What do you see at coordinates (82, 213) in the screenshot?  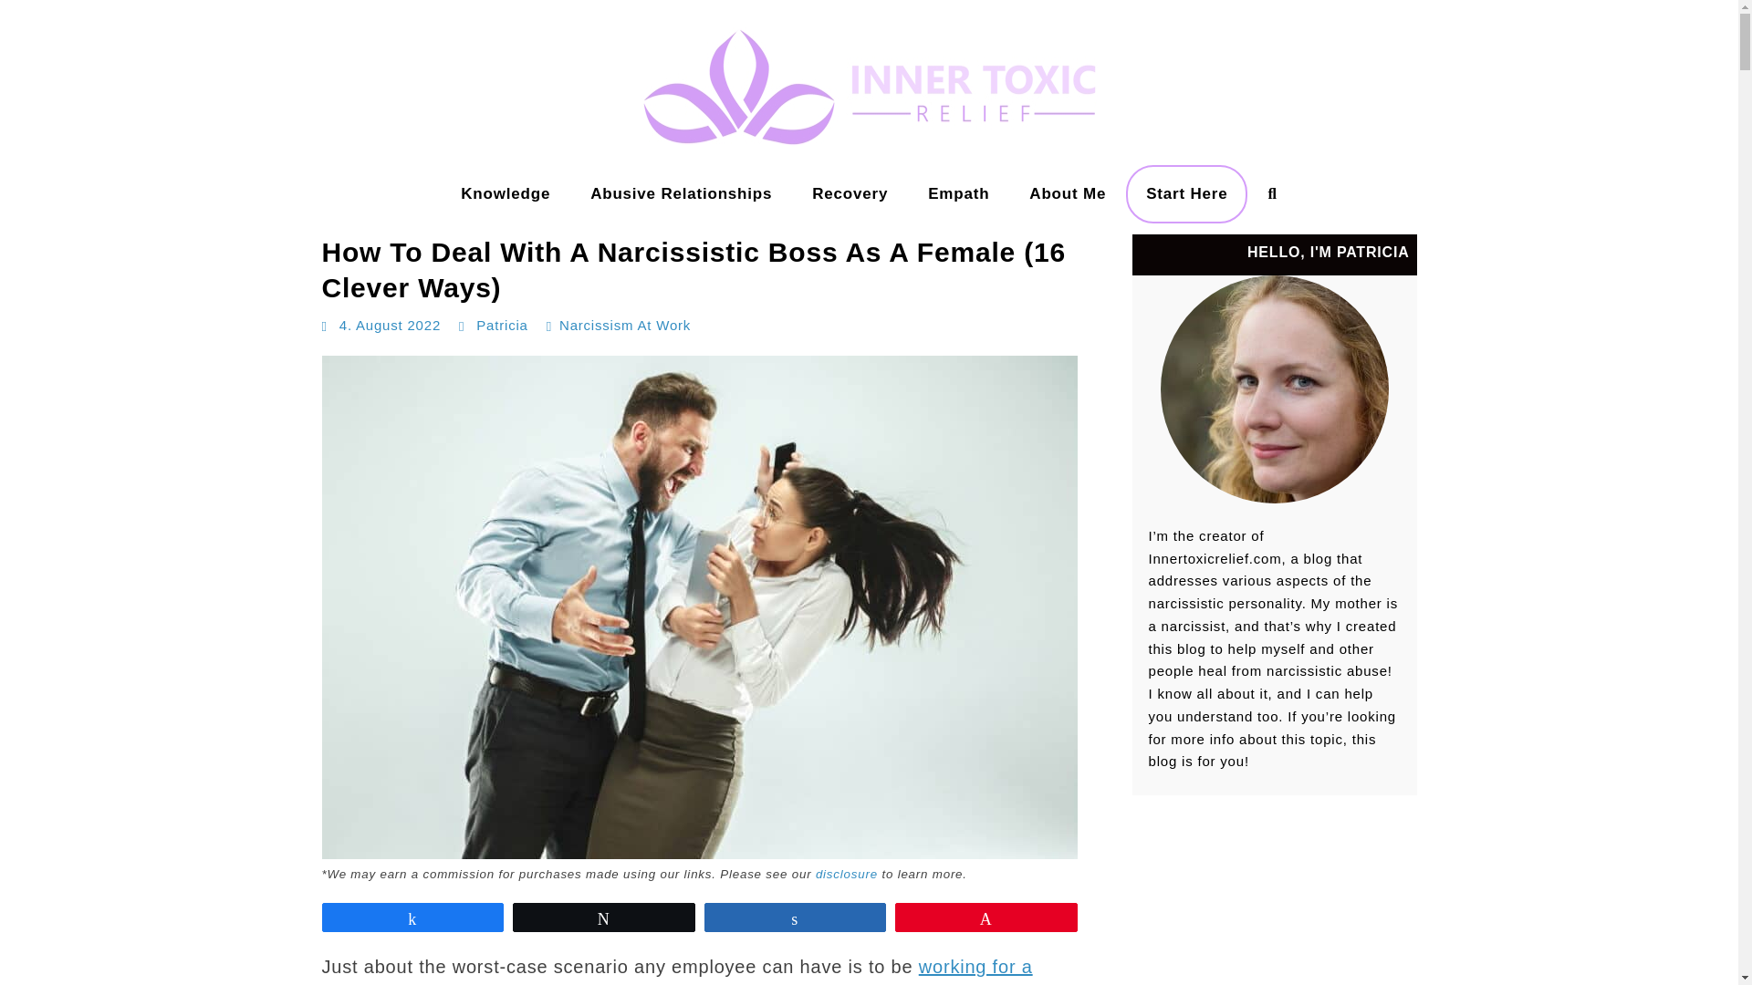 I see `Inner Toxic Relief` at bounding box center [82, 213].